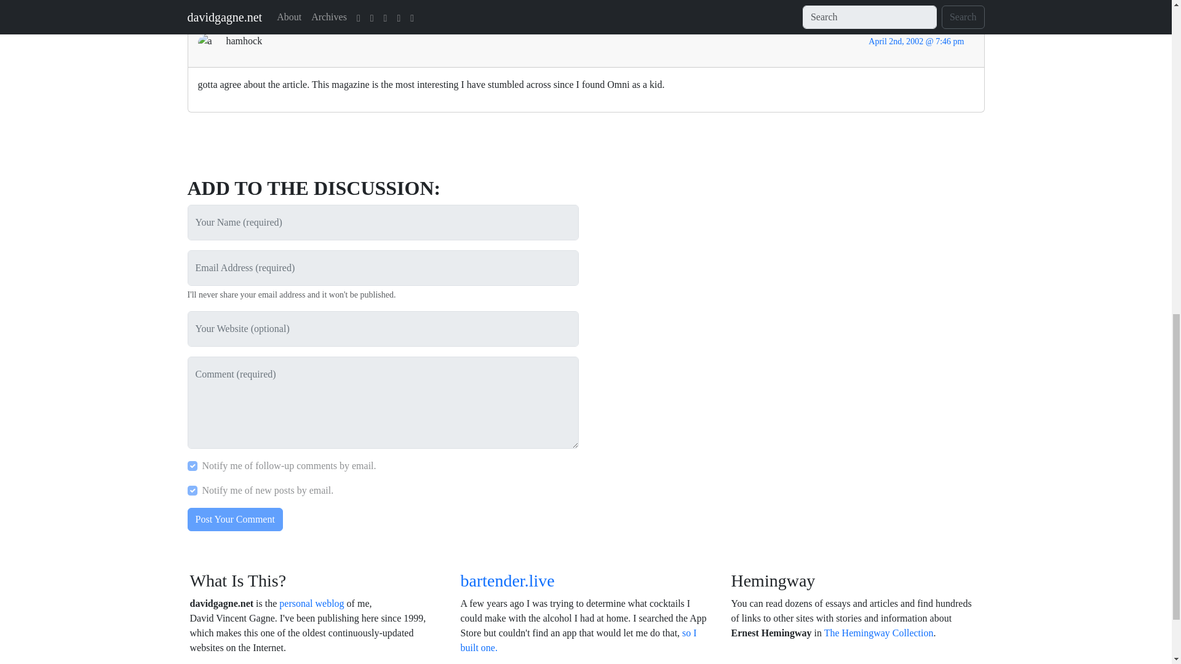 The width and height of the screenshot is (1181, 664). Describe the element at coordinates (915, 41) in the screenshot. I see `comment link` at that location.